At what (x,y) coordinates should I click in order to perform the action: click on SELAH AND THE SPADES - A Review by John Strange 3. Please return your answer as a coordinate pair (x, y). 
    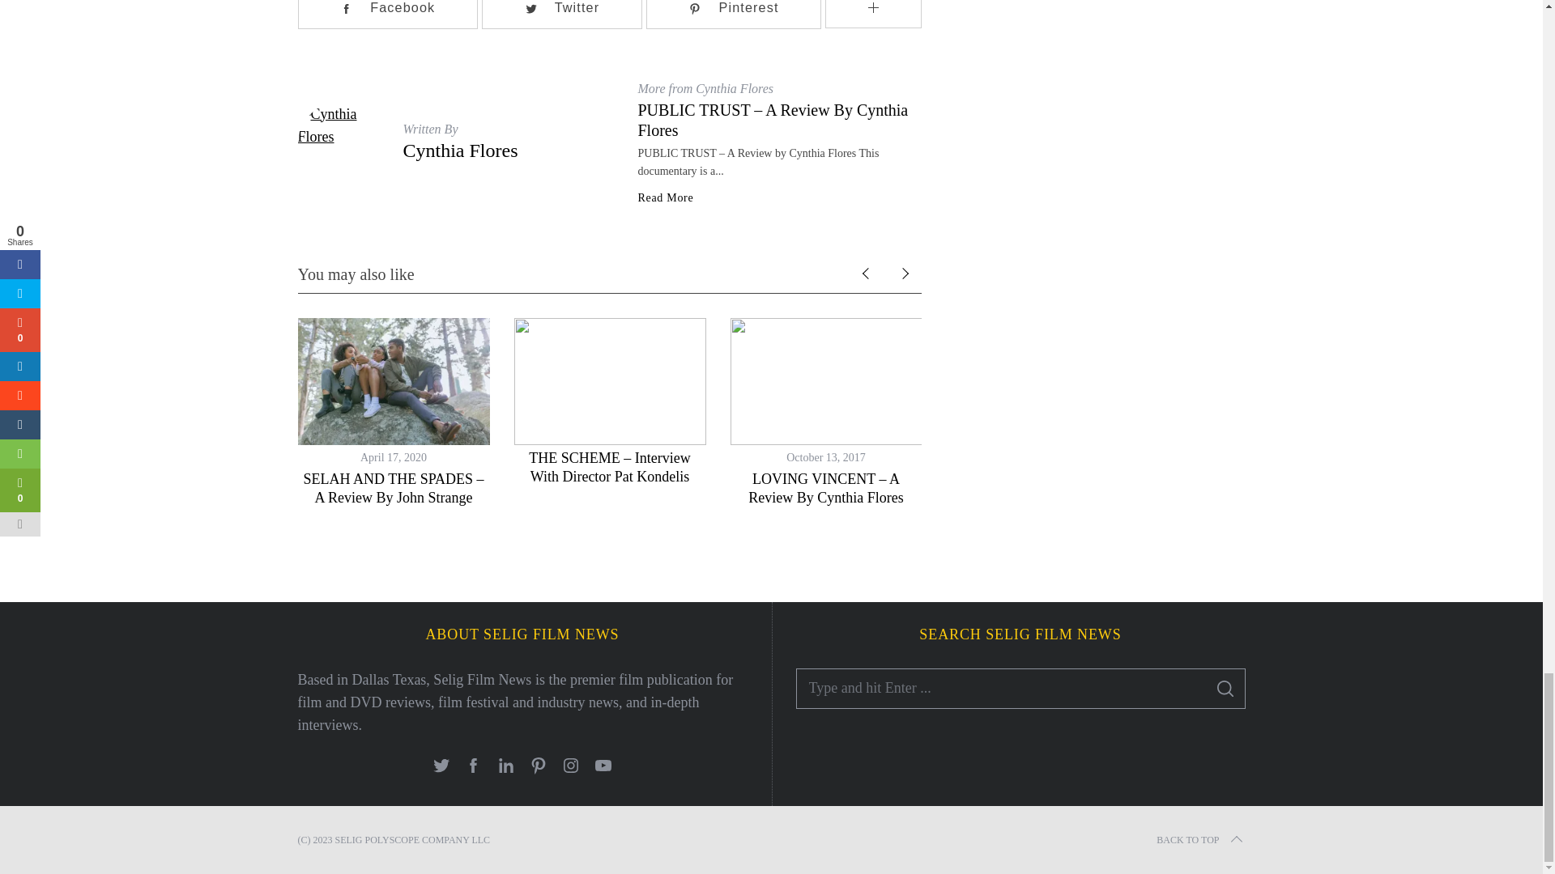
    Looking at the image, I should click on (394, 381).